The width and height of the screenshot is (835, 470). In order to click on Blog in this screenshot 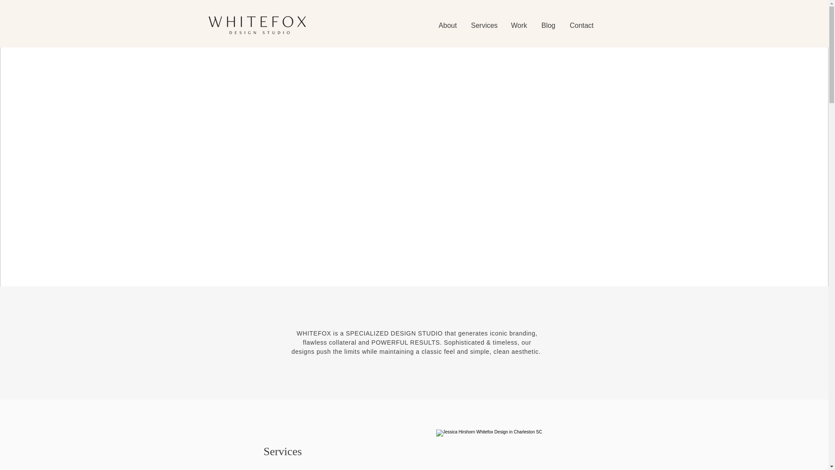, I will do `click(548, 25)`.